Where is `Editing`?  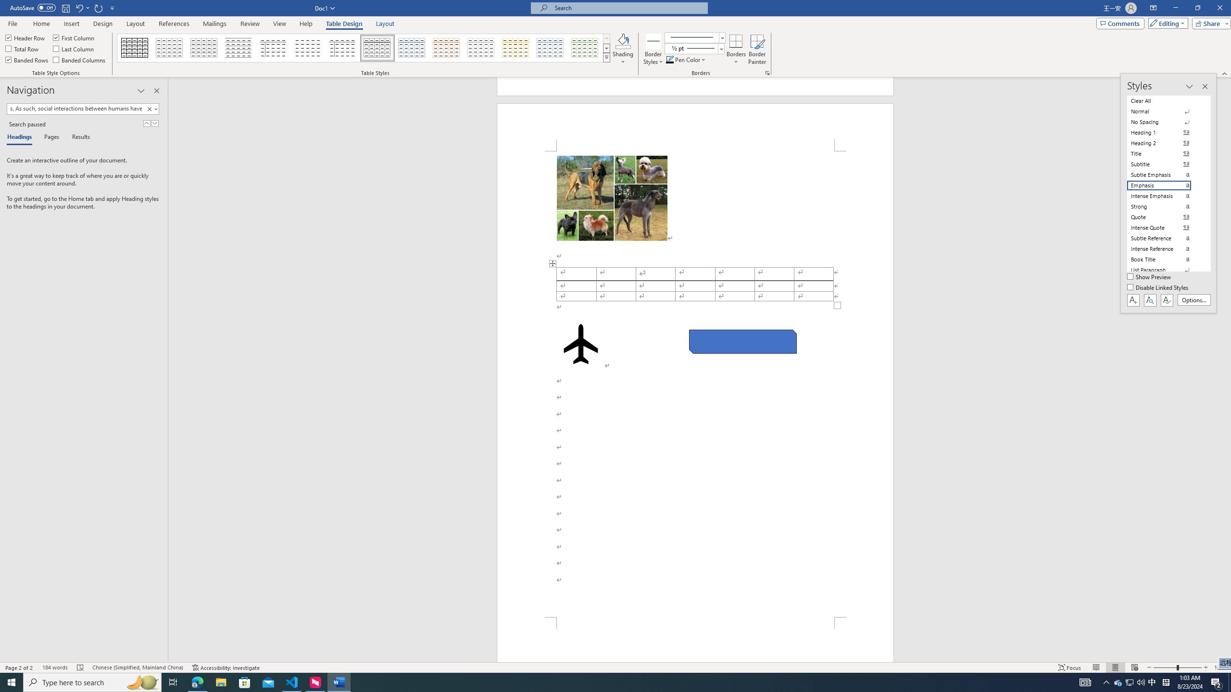
Editing is located at coordinates (1166, 23).